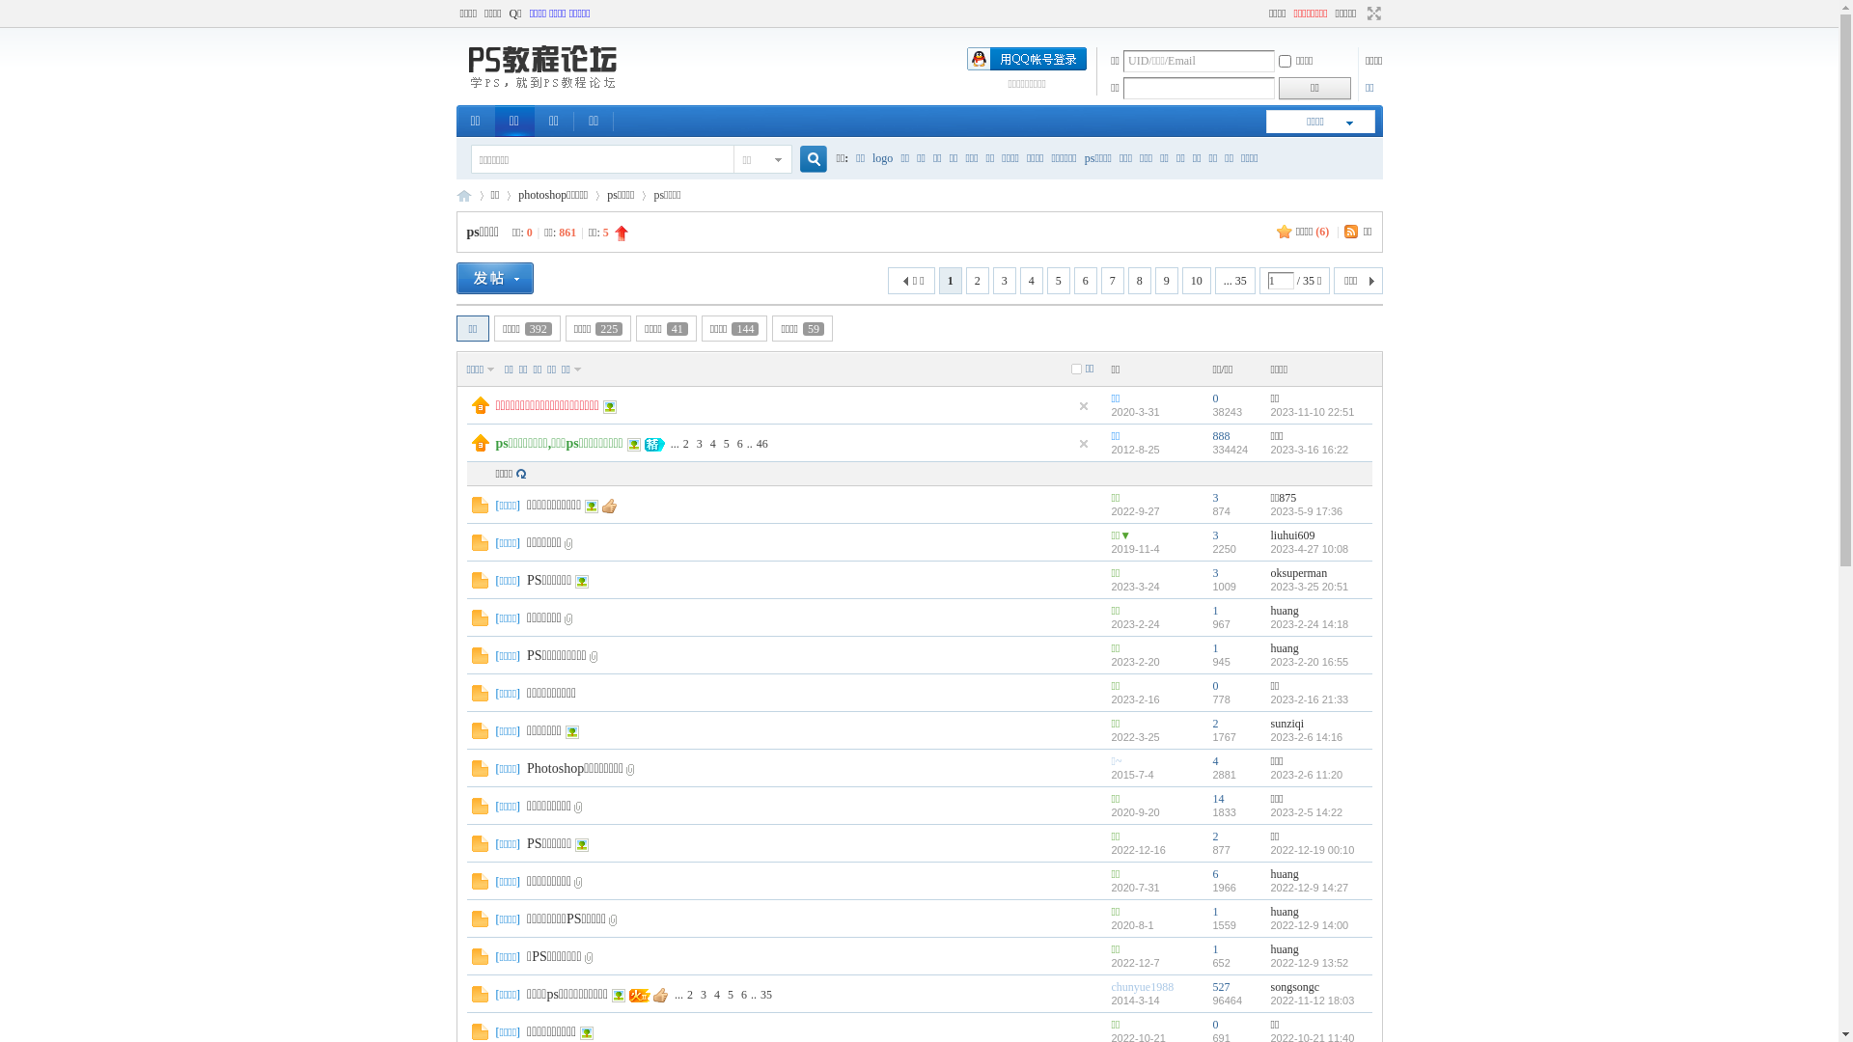  Describe the element at coordinates (1143, 987) in the screenshot. I see `chunyue1988` at that location.